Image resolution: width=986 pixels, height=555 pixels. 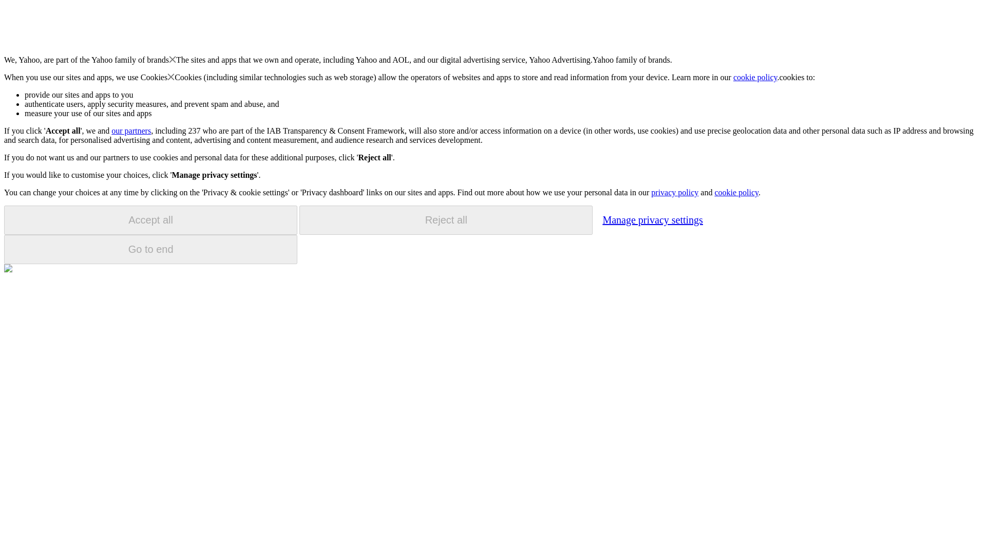 What do you see at coordinates (652, 219) in the screenshot?
I see `Manage privacy settings` at bounding box center [652, 219].